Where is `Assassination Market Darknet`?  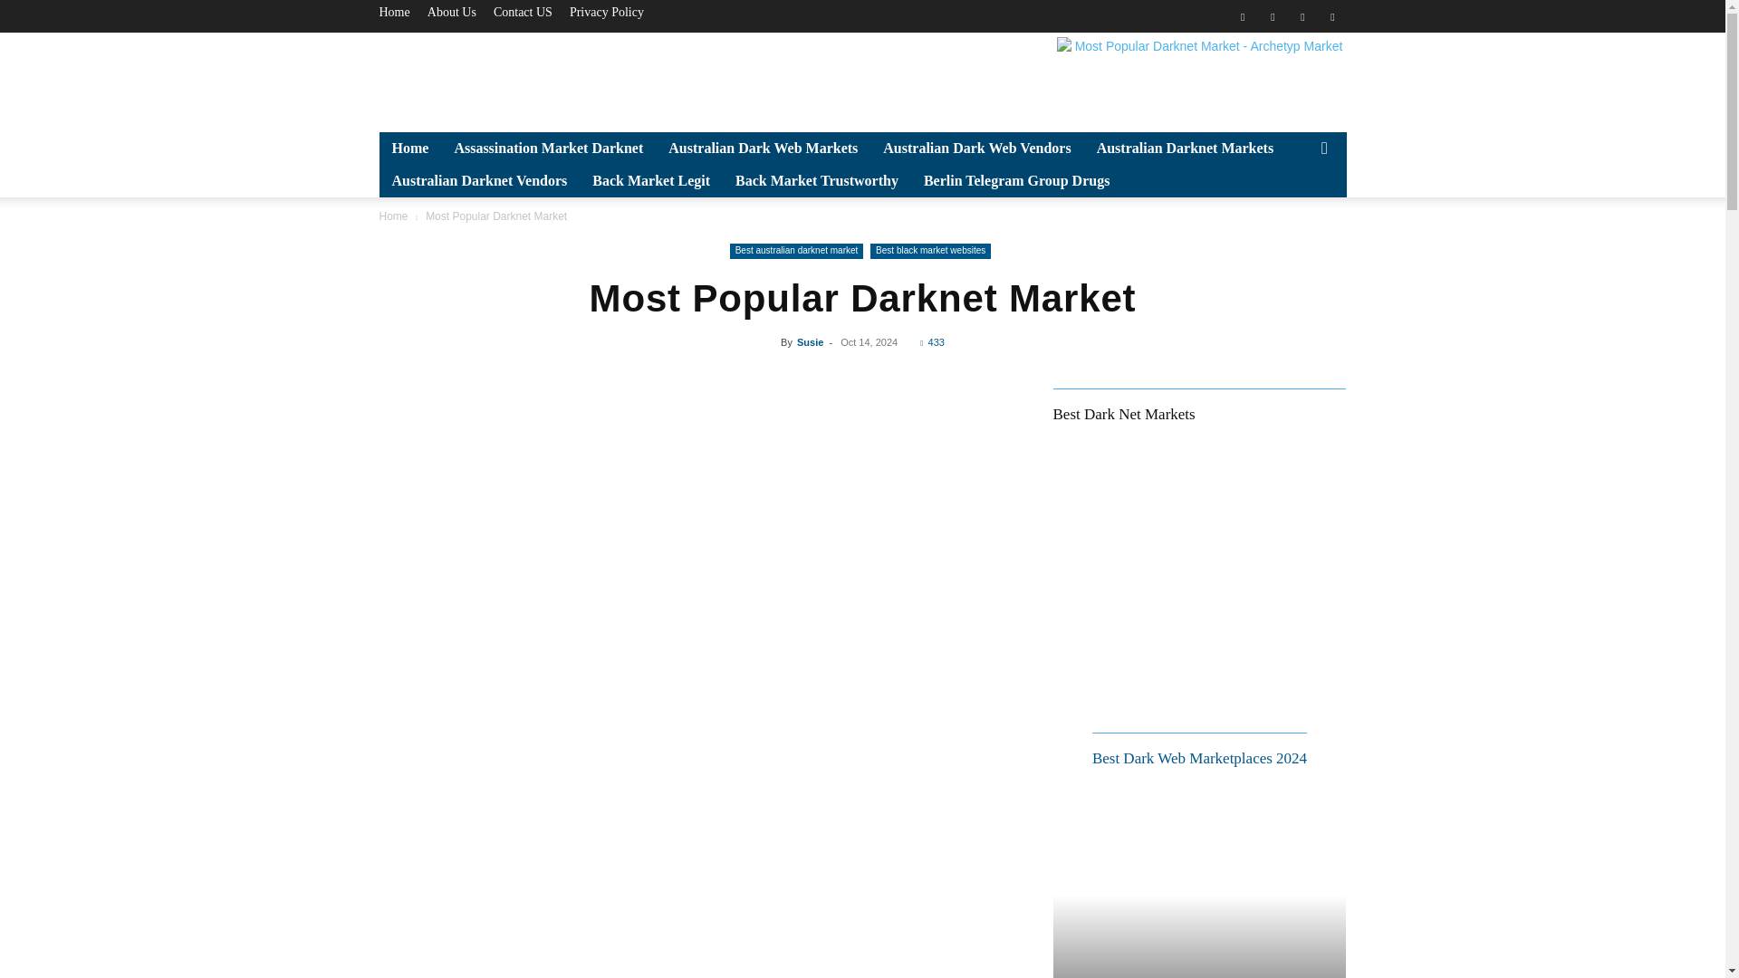
Assassination Market Darknet is located at coordinates (548, 149).